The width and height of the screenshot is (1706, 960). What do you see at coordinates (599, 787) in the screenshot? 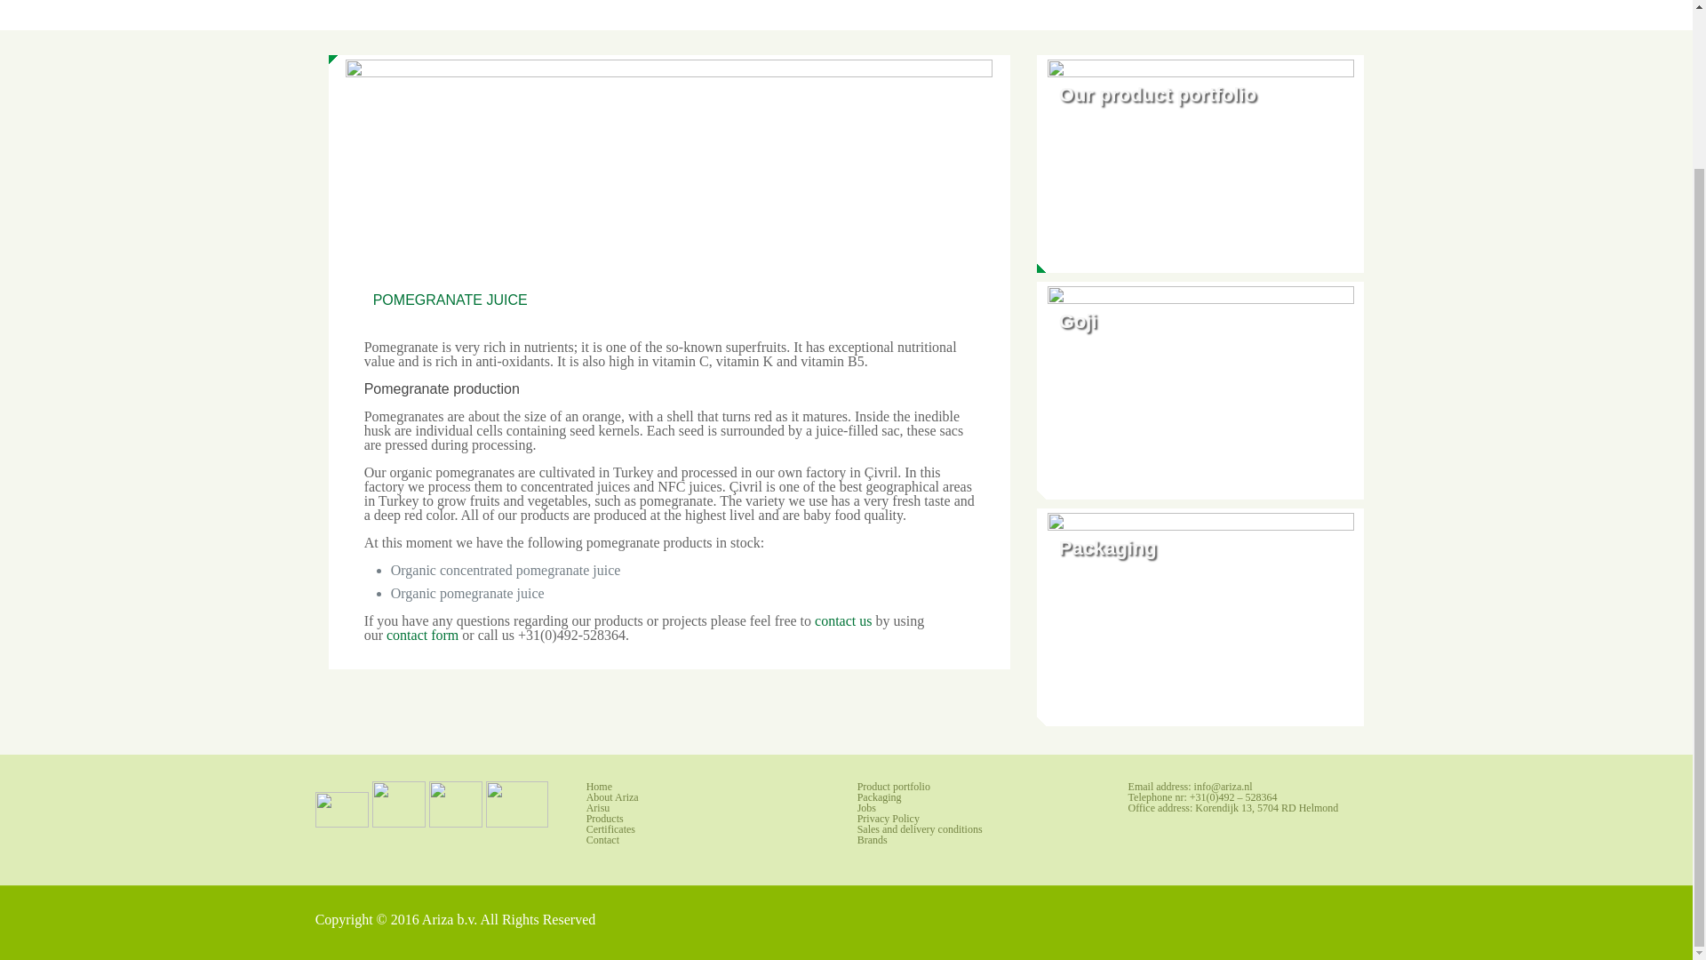
I see `Home` at bounding box center [599, 787].